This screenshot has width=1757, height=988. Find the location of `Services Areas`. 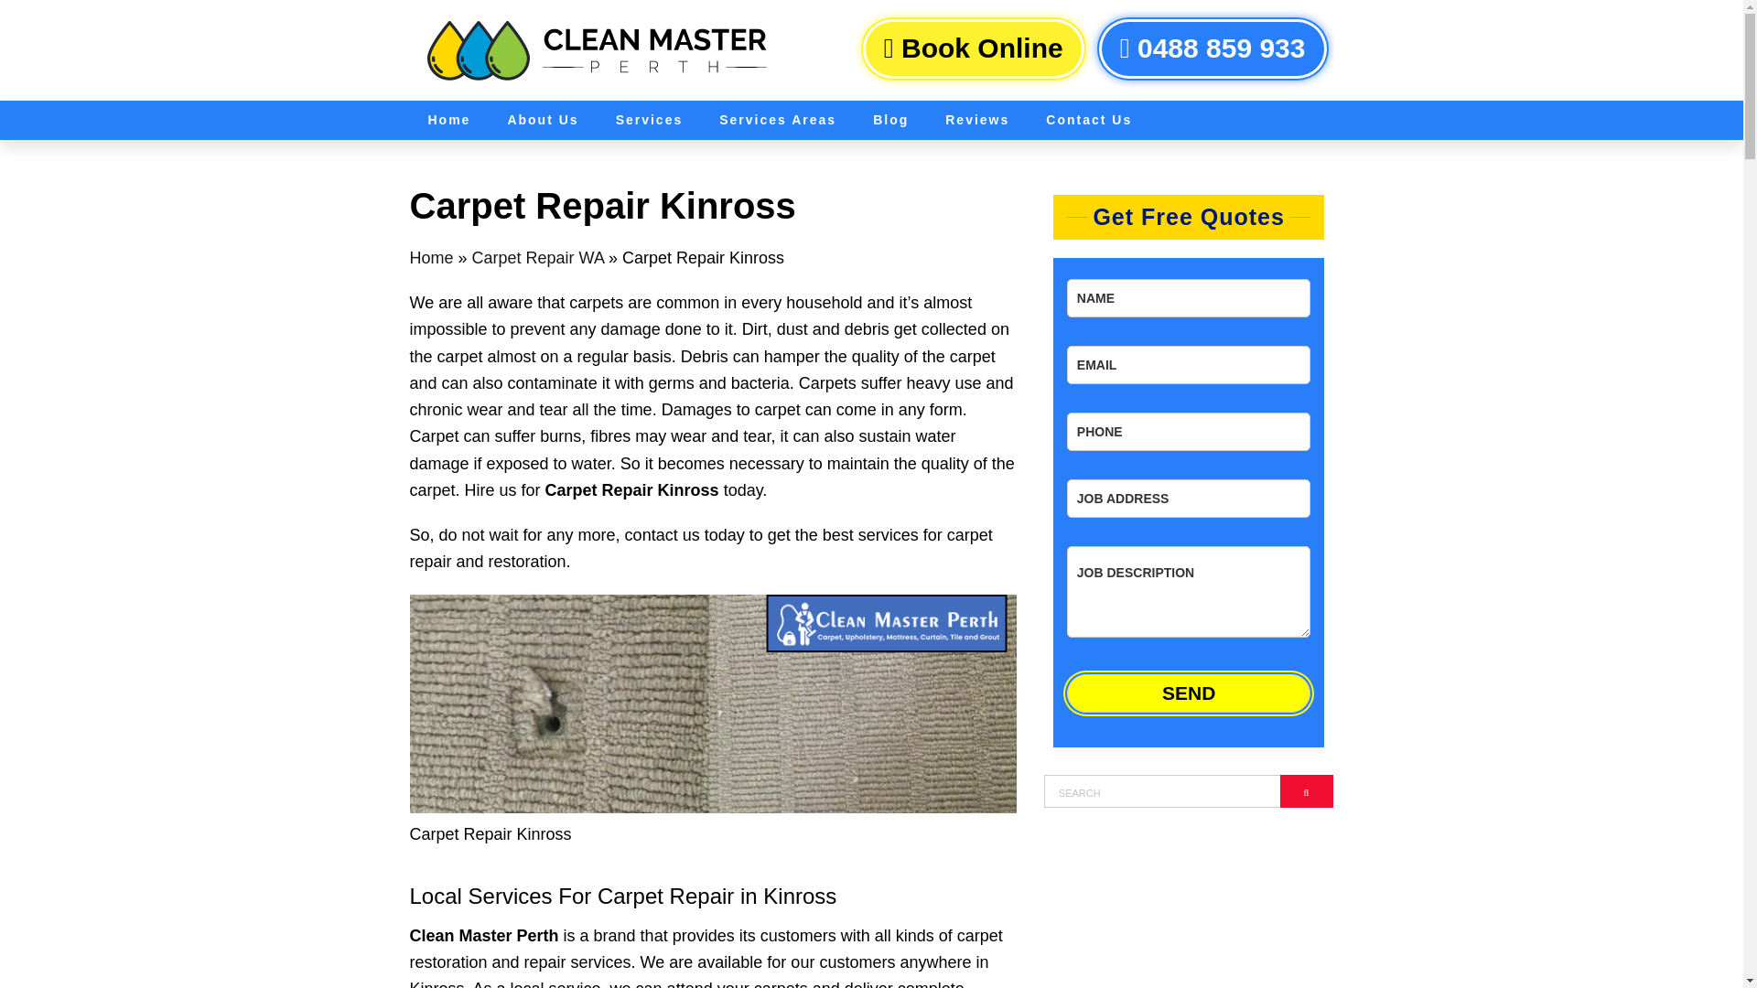

Services Areas is located at coordinates (778, 121).